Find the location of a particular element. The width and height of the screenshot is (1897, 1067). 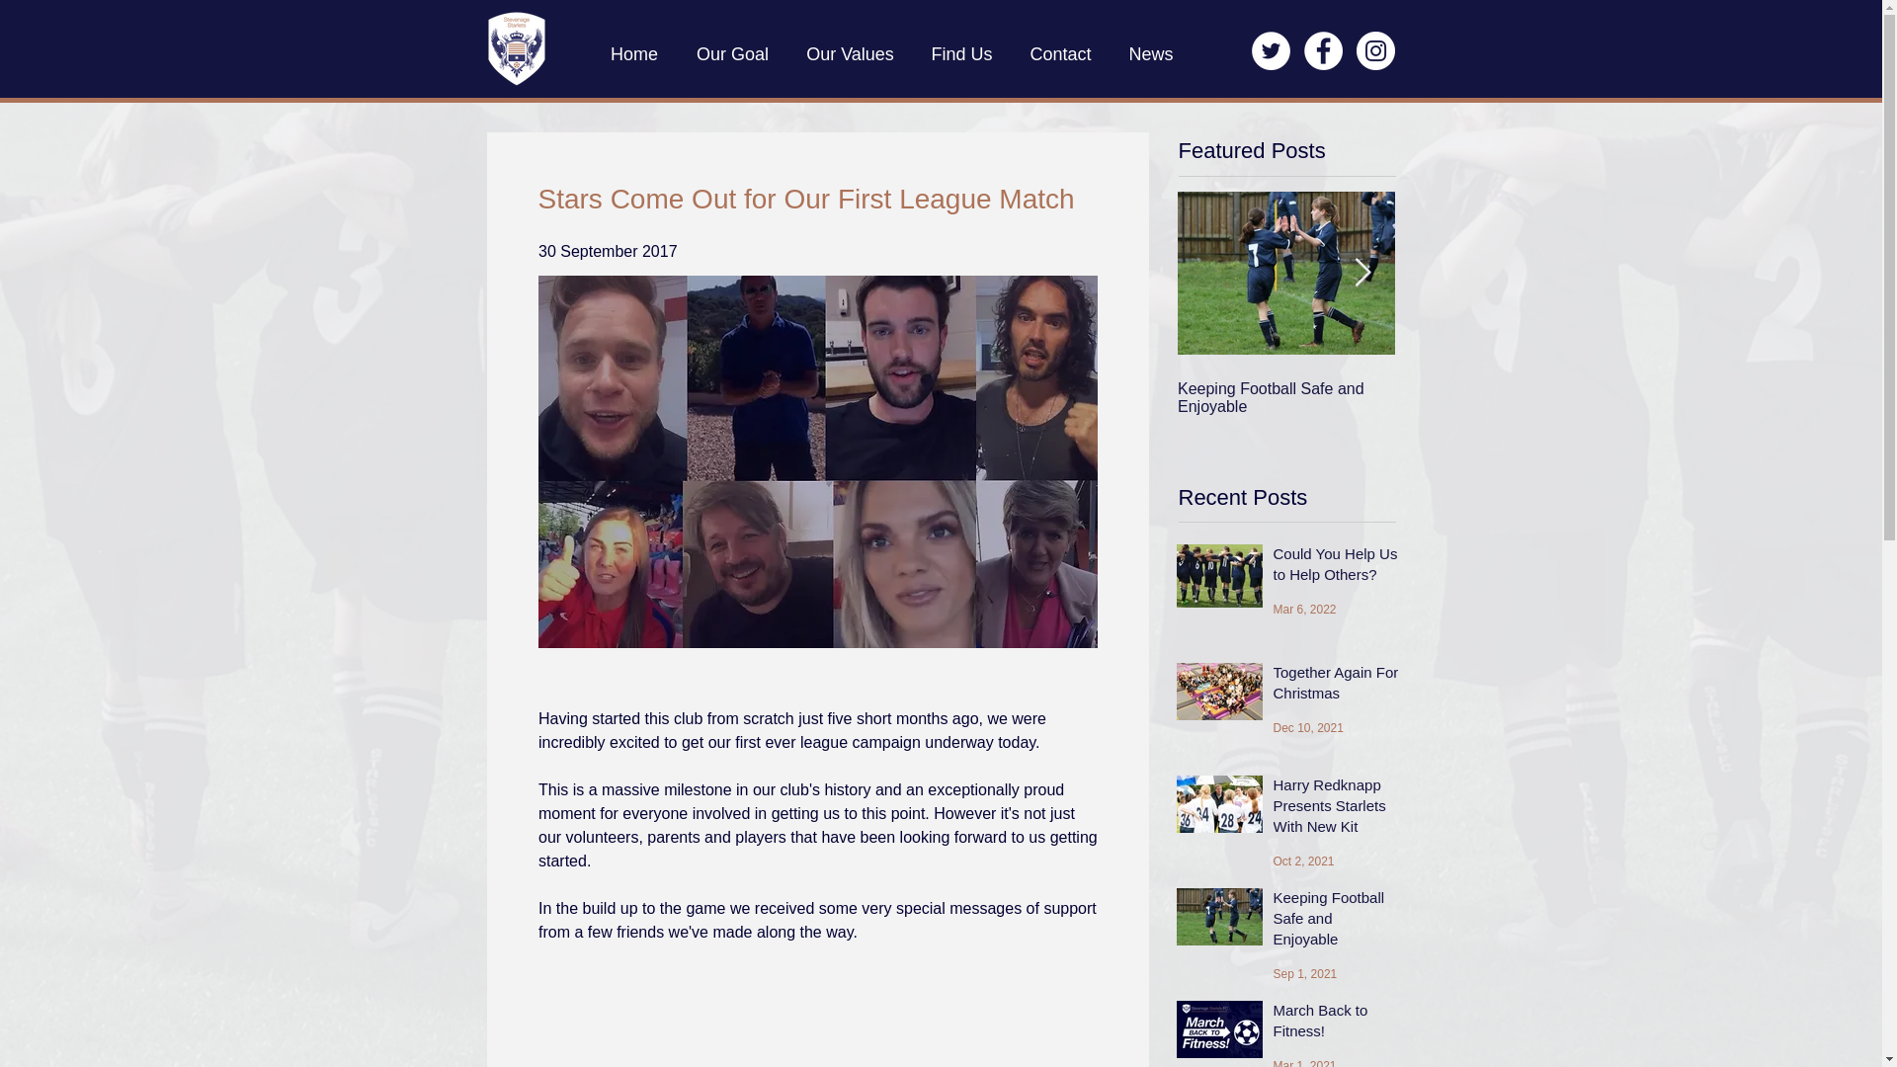

Could You Help Us to Help Others? is located at coordinates (1336, 567).